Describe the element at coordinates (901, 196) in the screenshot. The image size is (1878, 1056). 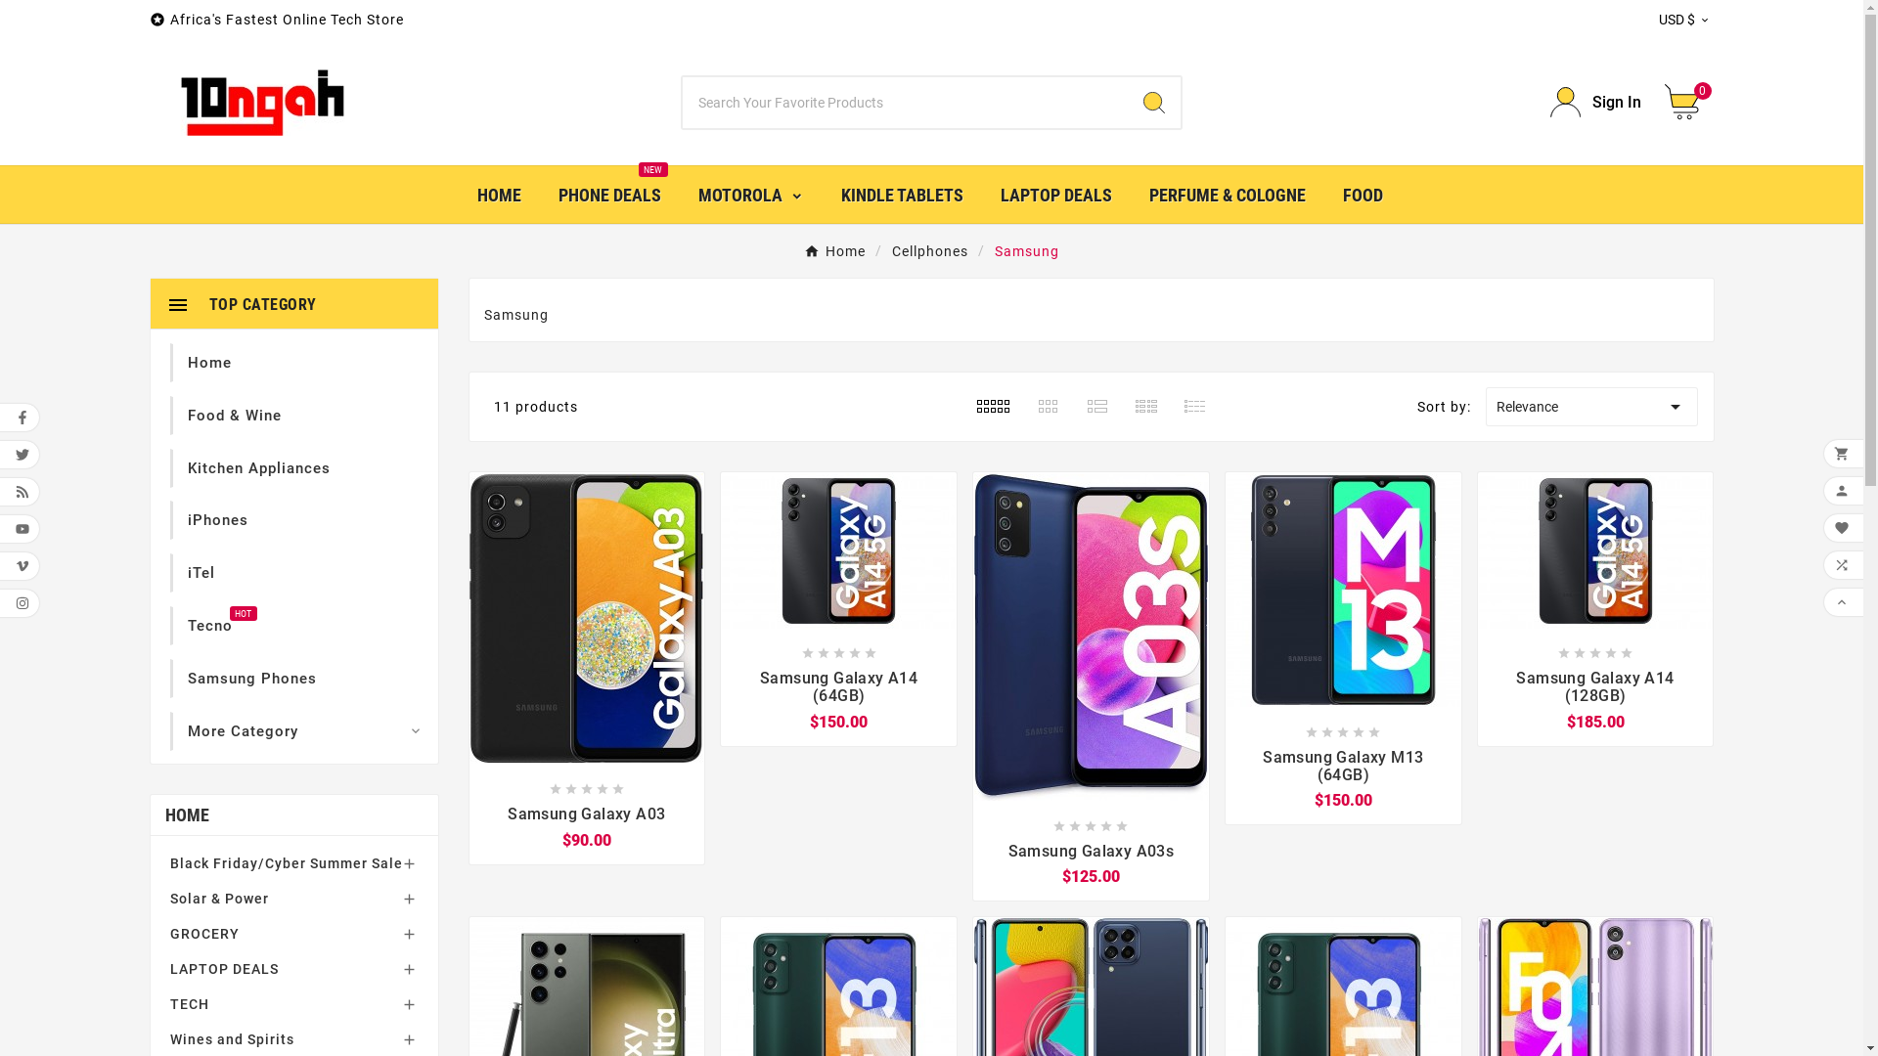
I see `KINDLE TABLETS` at that location.